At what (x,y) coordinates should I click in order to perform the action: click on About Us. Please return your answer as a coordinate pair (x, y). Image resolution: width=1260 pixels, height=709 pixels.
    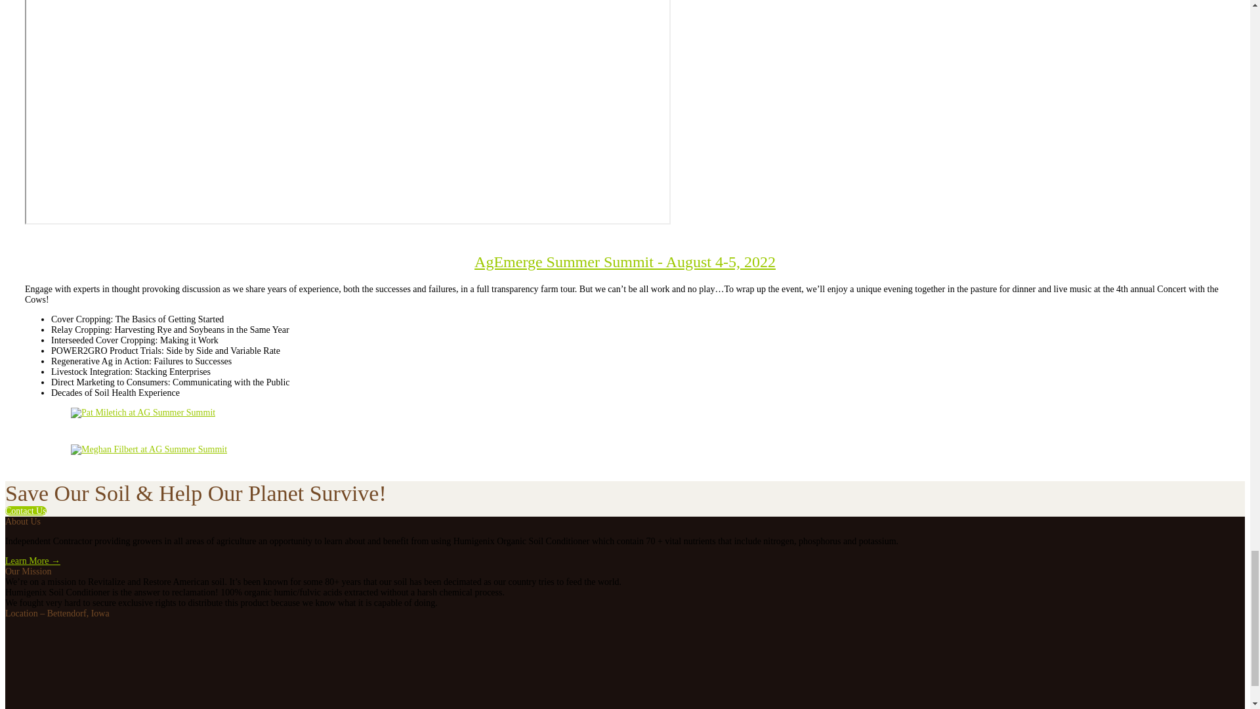
    Looking at the image, I should click on (33, 561).